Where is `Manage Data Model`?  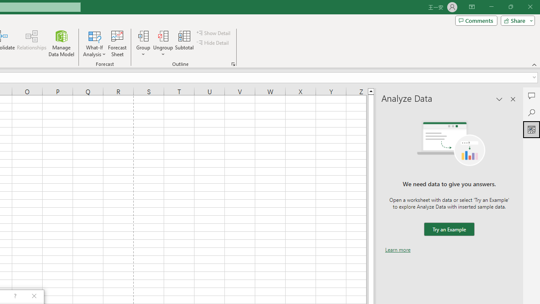 Manage Data Model is located at coordinates (62, 43).